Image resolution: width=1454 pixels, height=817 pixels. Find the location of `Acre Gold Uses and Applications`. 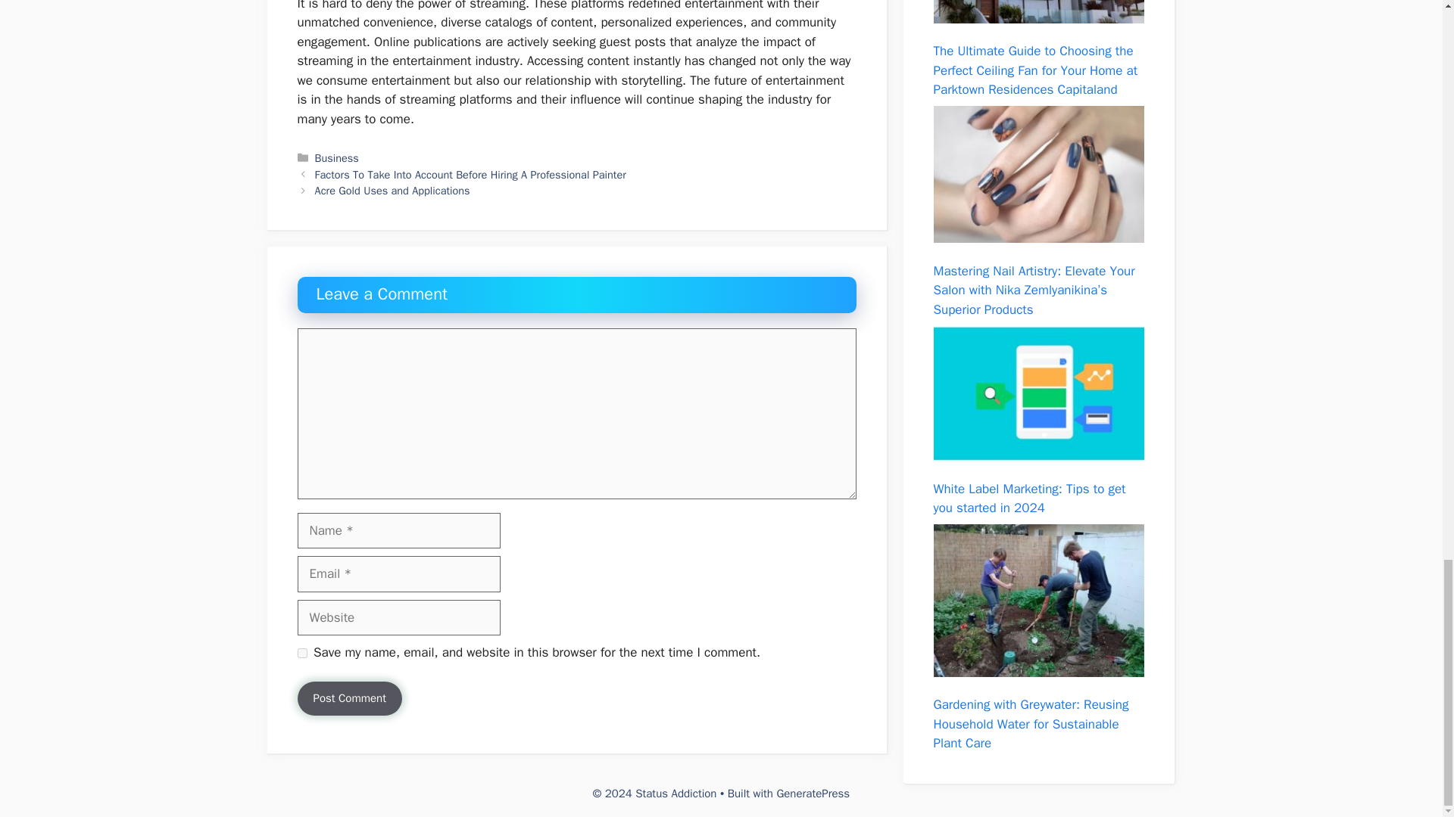

Acre Gold Uses and Applications is located at coordinates (392, 191).